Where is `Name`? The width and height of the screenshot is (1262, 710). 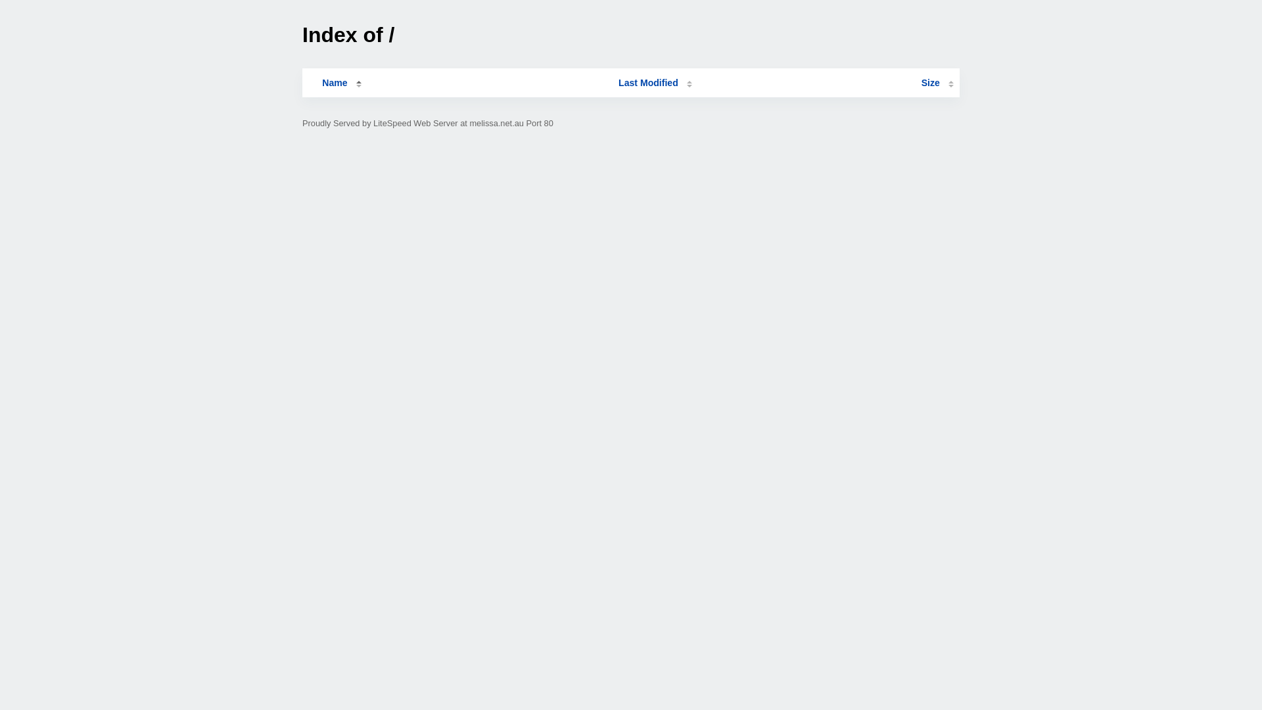 Name is located at coordinates (335, 83).